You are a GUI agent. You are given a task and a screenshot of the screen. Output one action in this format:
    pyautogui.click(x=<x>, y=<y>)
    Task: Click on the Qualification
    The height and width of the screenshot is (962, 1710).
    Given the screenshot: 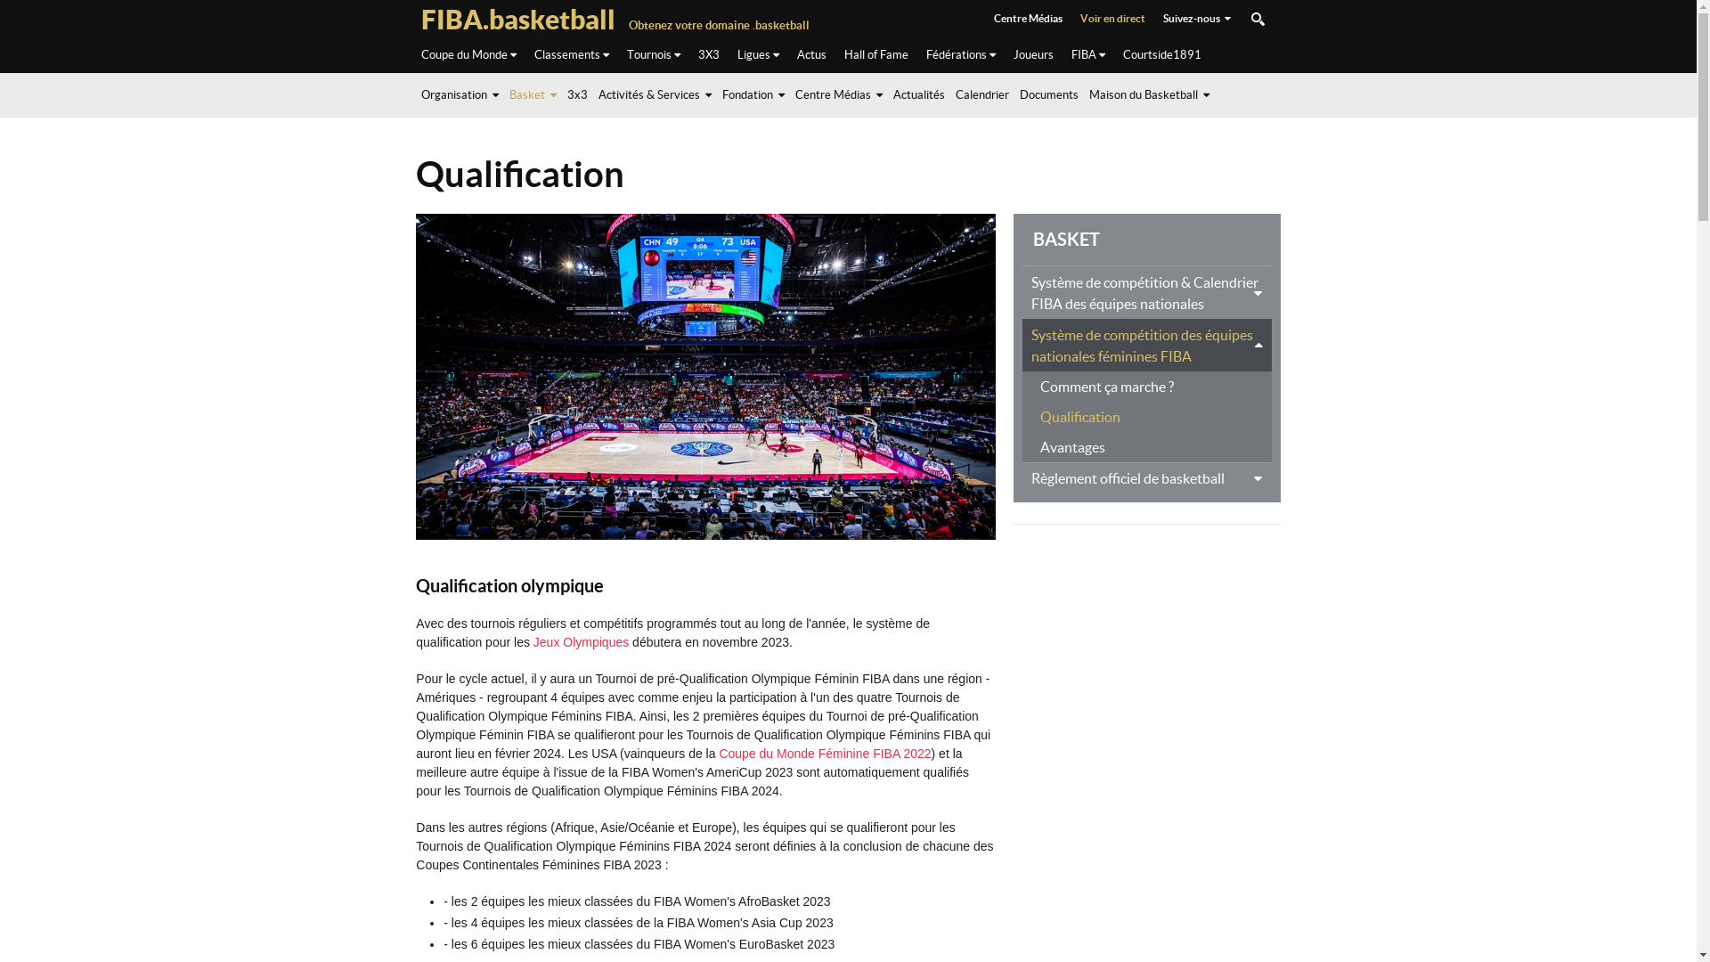 What is the action you would take?
    pyautogui.click(x=1147, y=416)
    